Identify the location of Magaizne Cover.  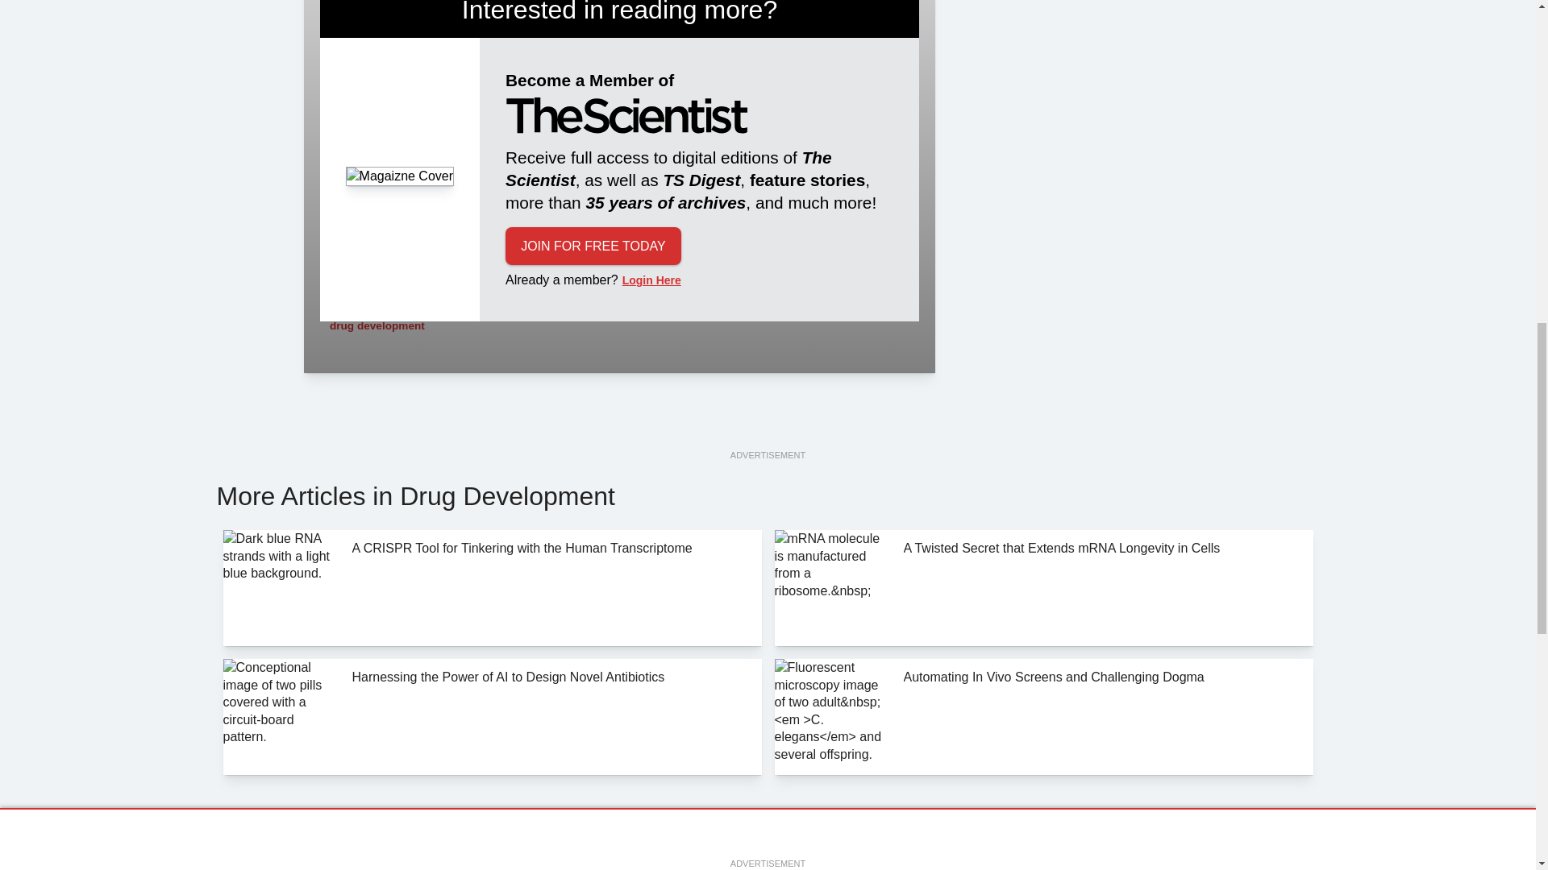
(400, 176).